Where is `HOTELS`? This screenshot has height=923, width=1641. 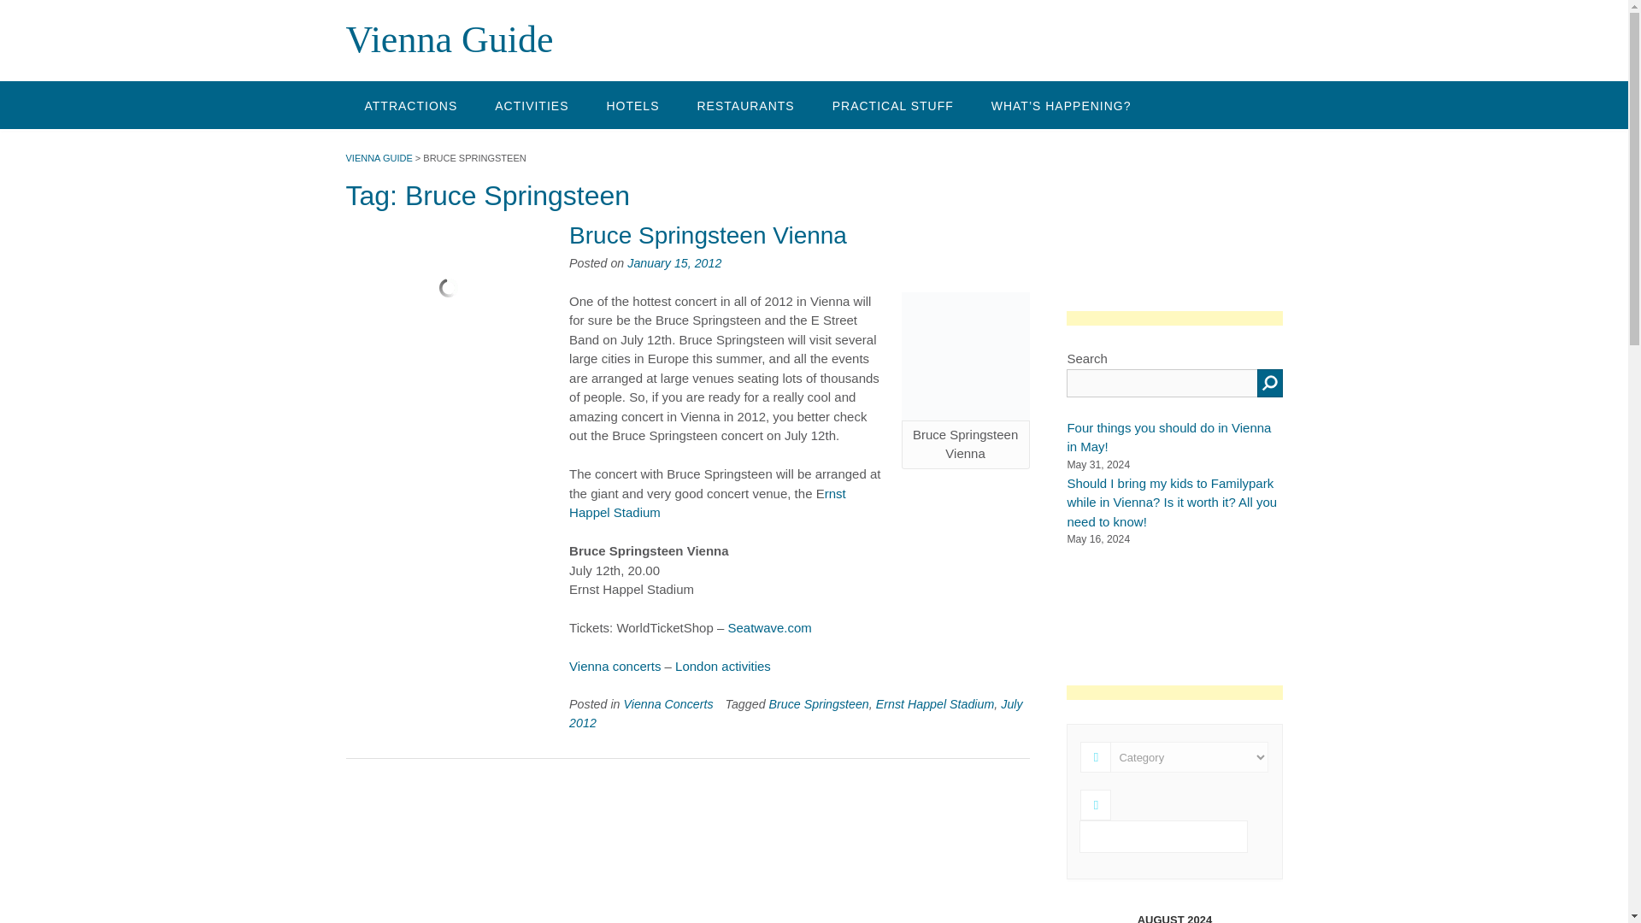
HOTELS is located at coordinates (632, 104).